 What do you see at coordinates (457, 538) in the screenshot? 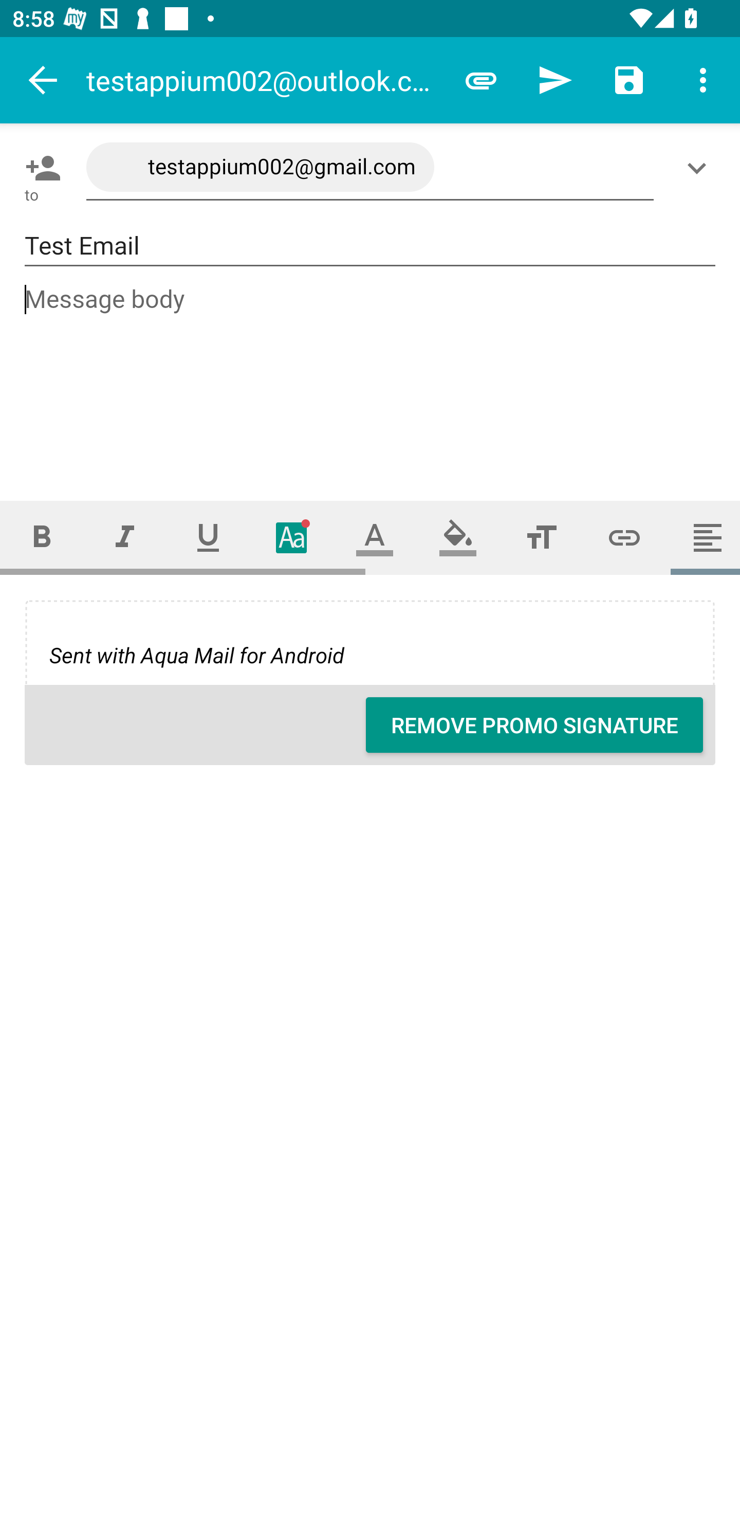
I see `Fill color` at bounding box center [457, 538].